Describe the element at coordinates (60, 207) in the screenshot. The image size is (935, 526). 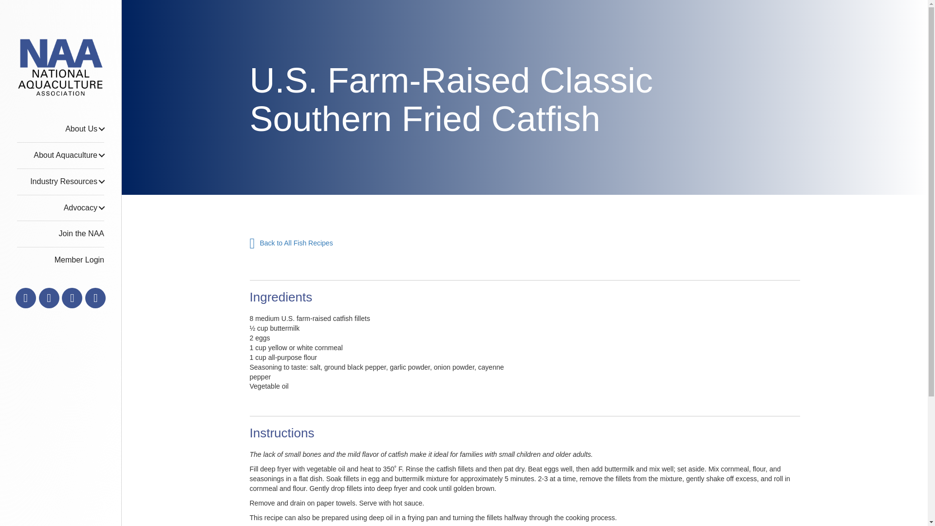
I see `Advocacy` at that location.